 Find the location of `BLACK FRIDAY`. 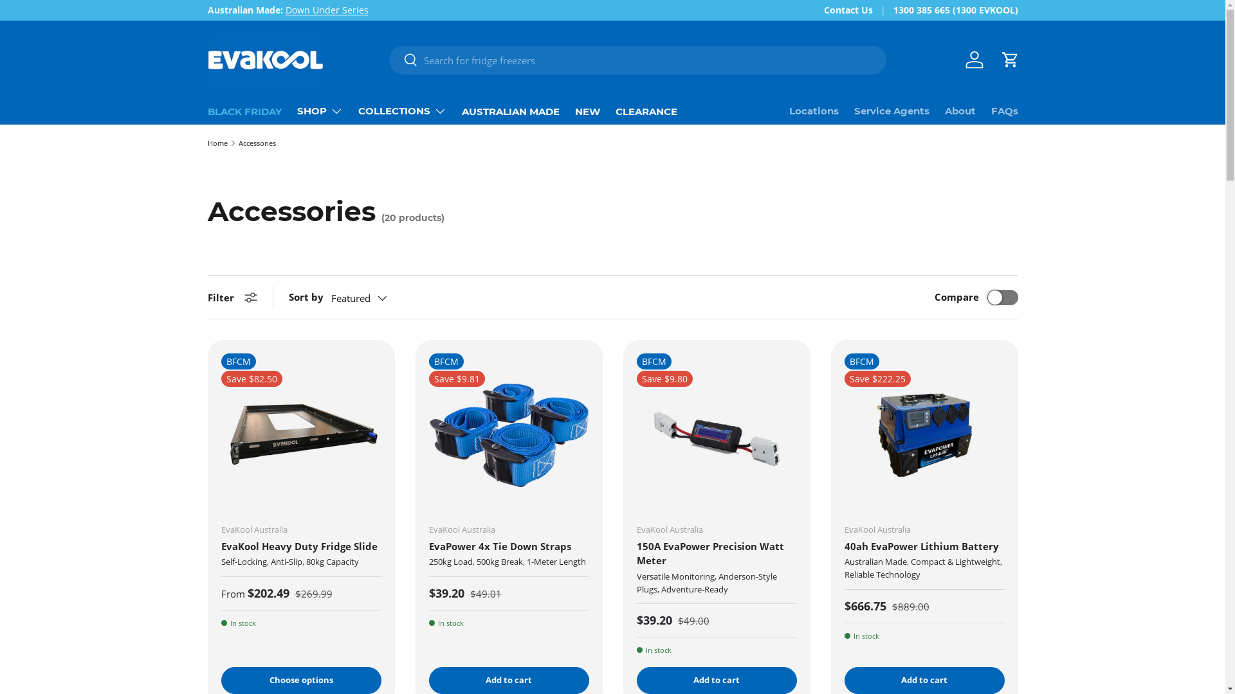

BLACK FRIDAY is located at coordinates (244, 112).